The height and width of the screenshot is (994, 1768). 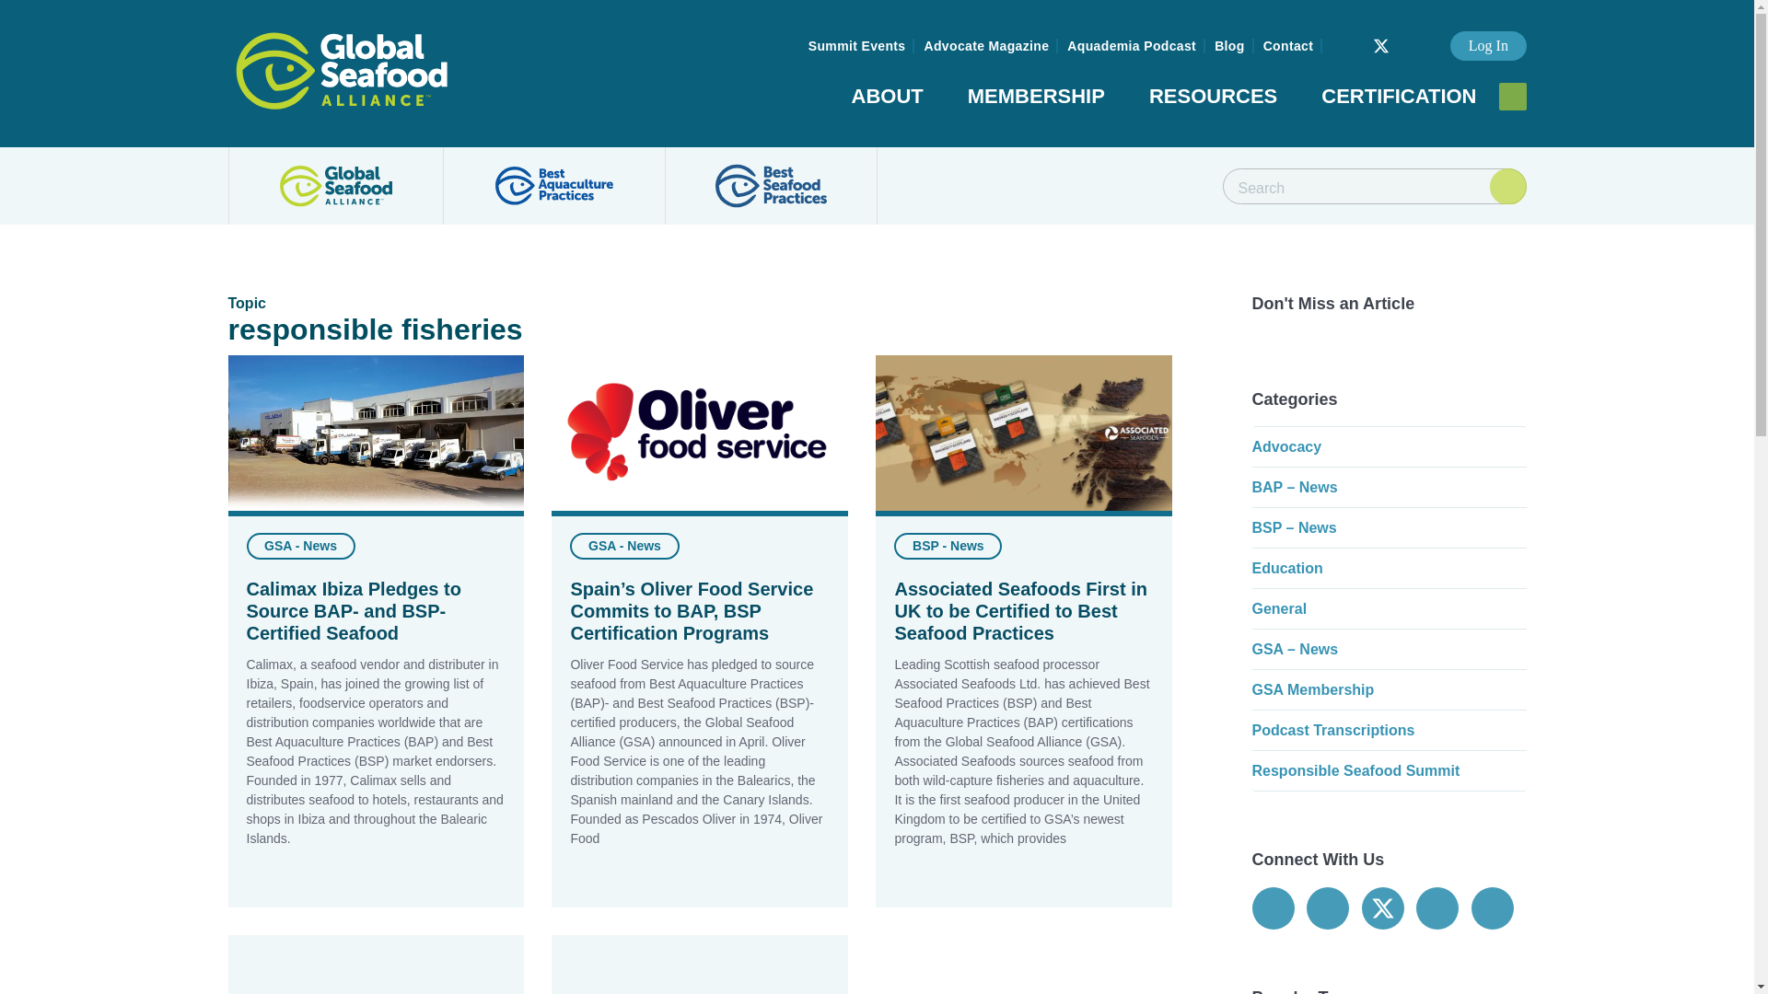 I want to click on ABOUT, so click(x=888, y=99).